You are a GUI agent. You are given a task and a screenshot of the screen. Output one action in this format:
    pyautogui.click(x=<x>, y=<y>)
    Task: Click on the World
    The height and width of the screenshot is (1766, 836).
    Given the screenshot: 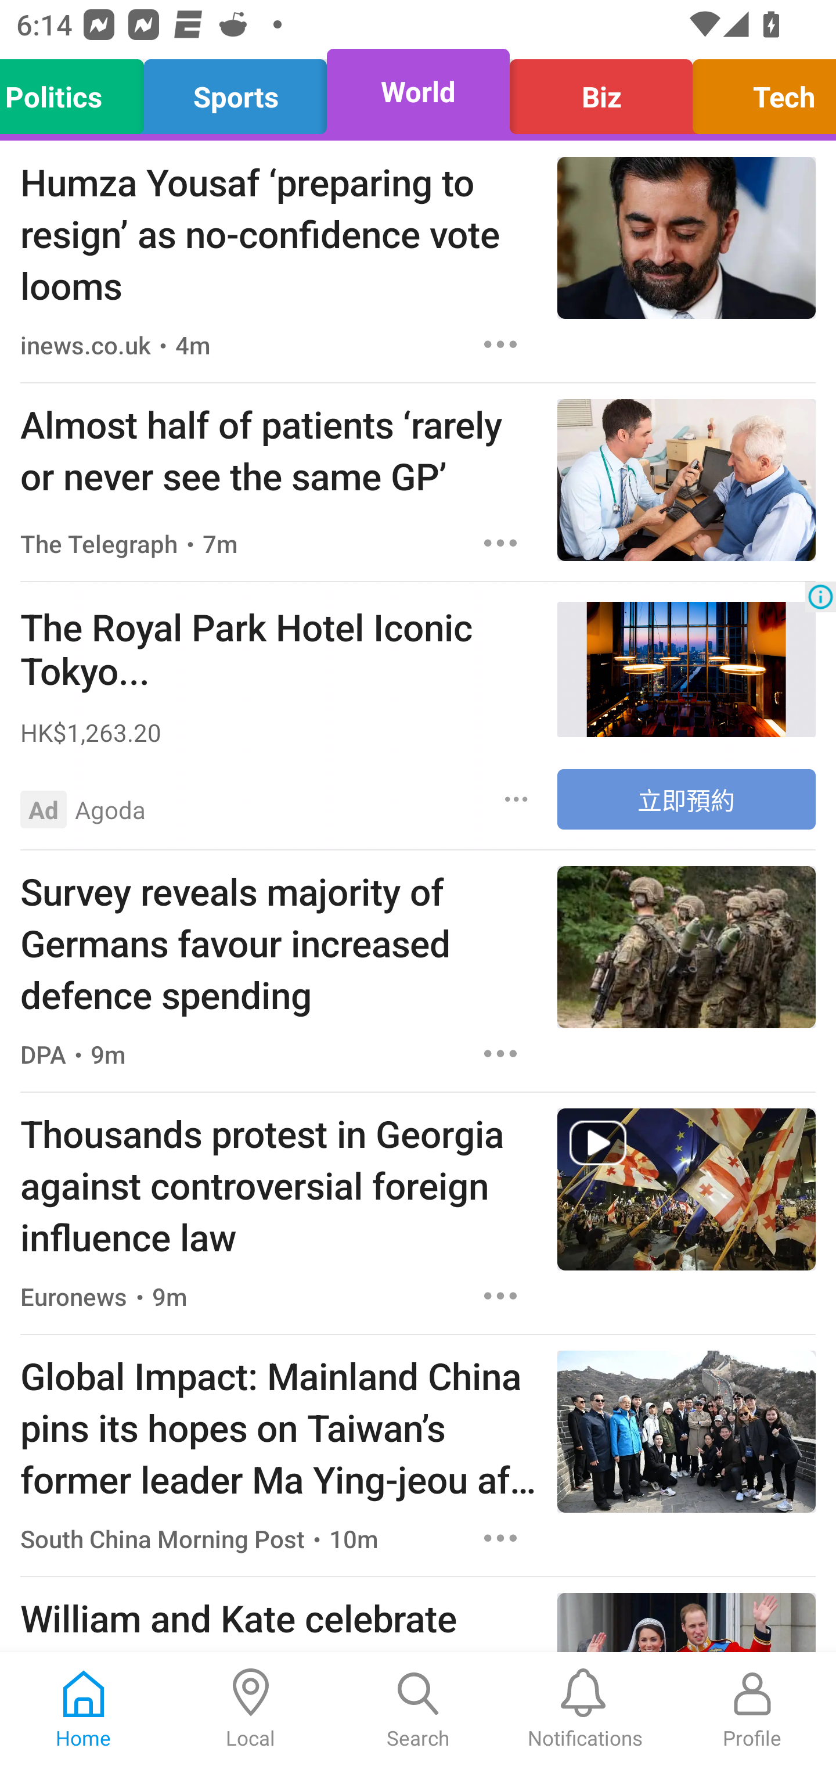 What is the action you would take?
    pyautogui.click(x=418, y=92)
    